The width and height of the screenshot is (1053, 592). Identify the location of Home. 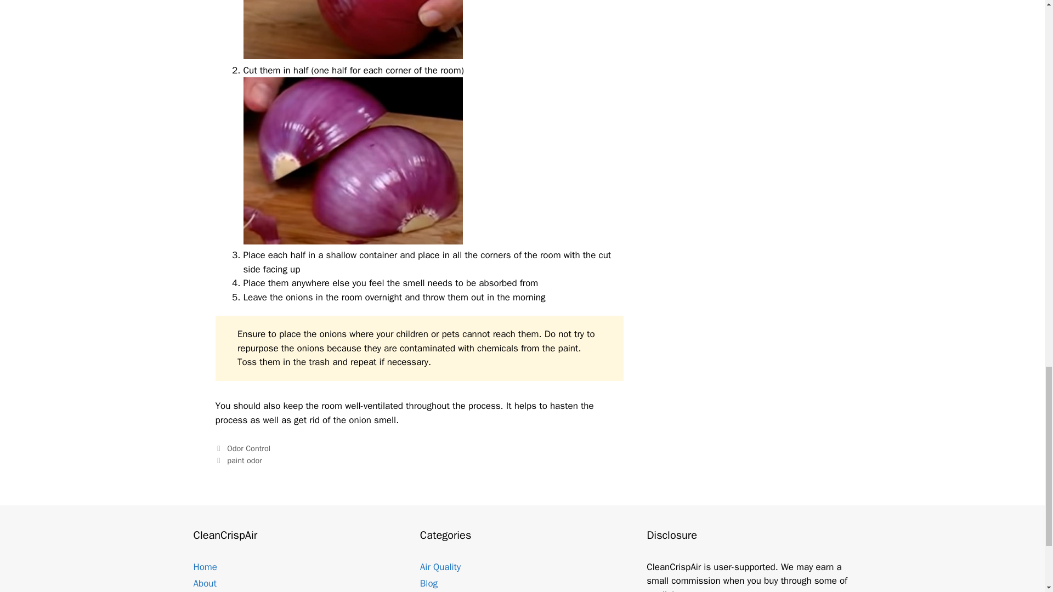
(205, 567).